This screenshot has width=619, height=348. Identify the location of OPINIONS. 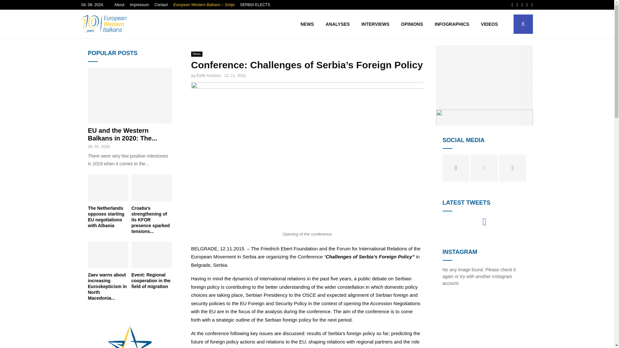
(412, 24).